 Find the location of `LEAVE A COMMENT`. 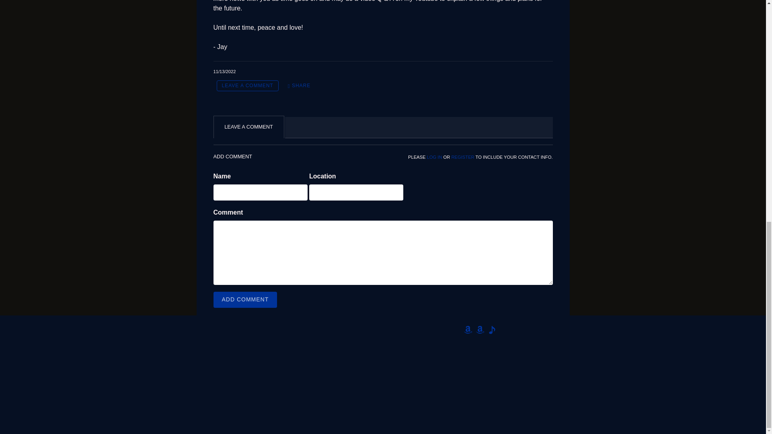

LEAVE A COMMENT is located at coordinates (247, 85).